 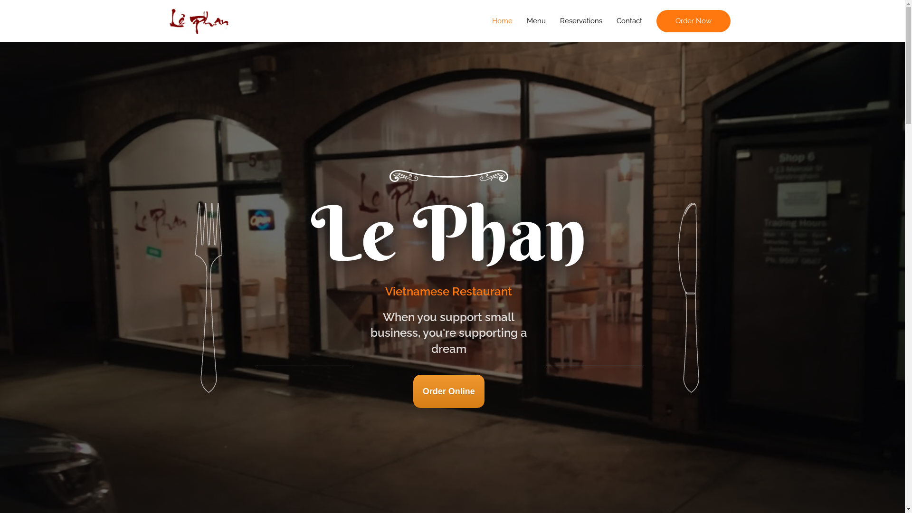 What do you see at coordinates (581, 21) in the screenshot?
I see `Reservations` at bounding box center [581, 21].